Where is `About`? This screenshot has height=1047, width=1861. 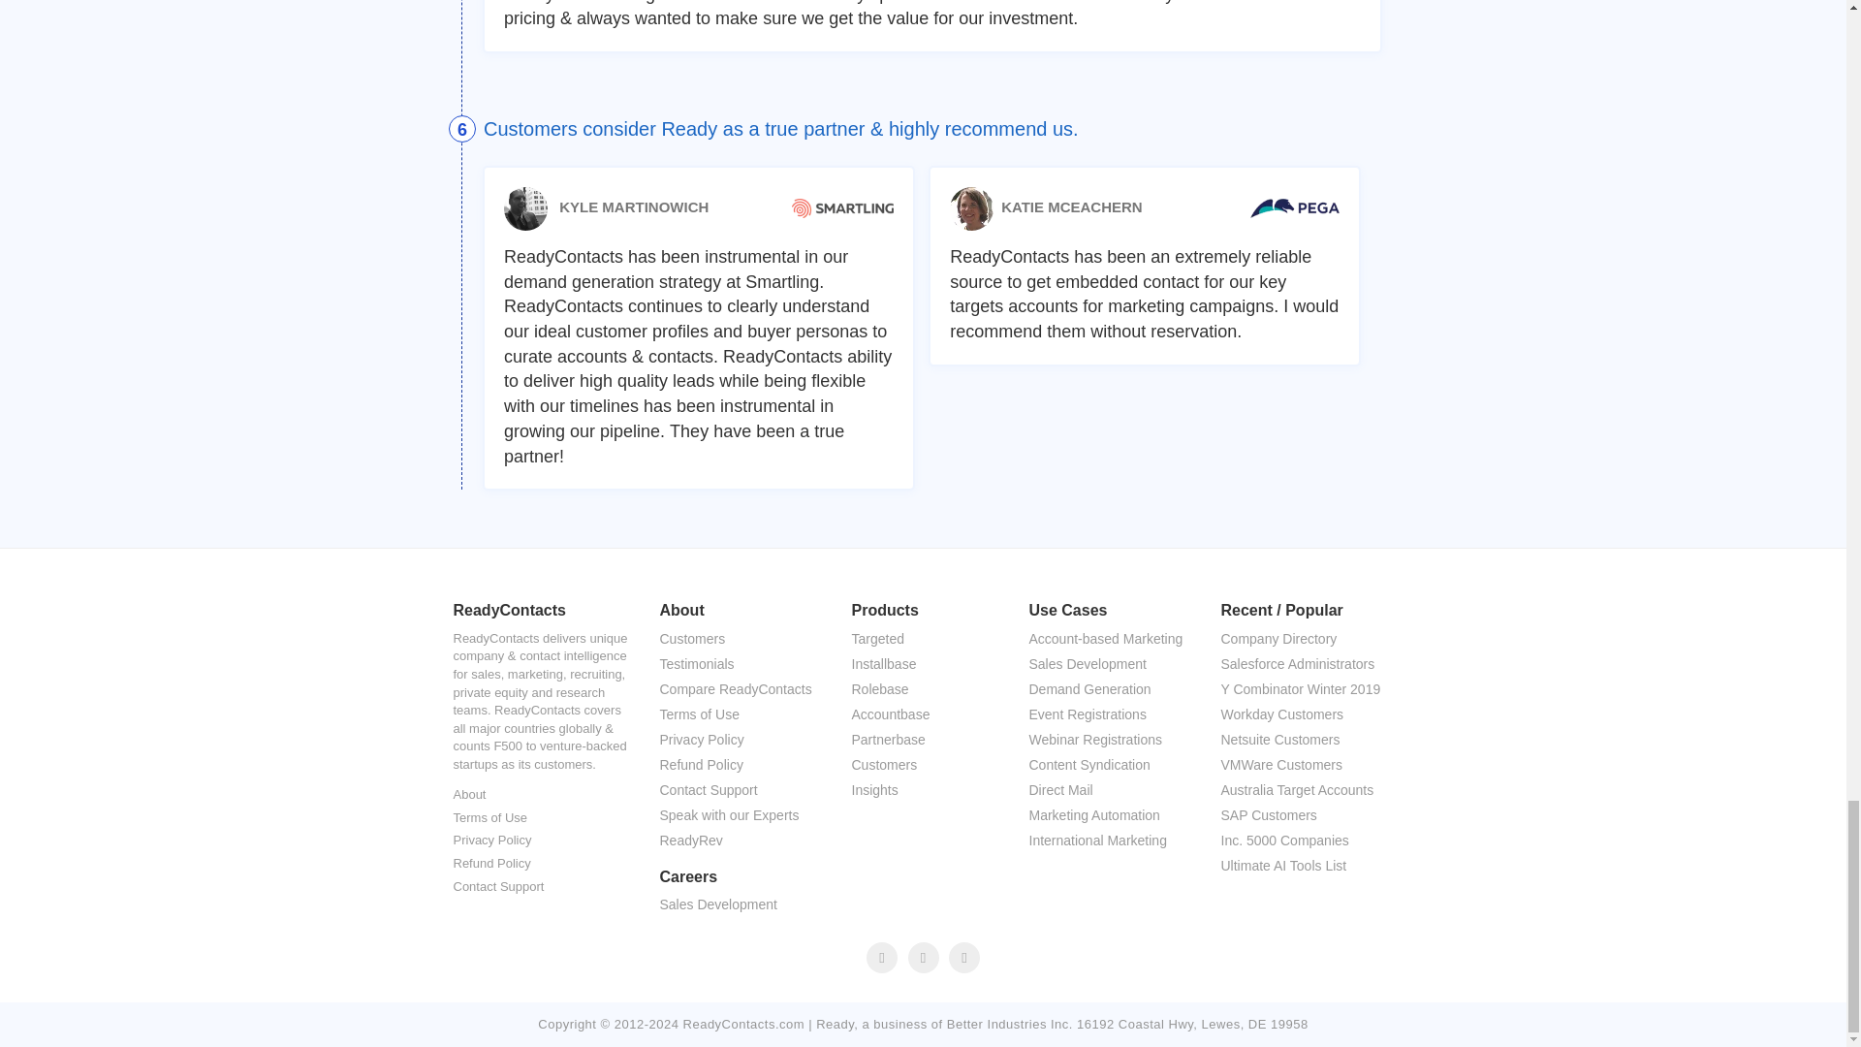
About is located at coordinates (470, 795).